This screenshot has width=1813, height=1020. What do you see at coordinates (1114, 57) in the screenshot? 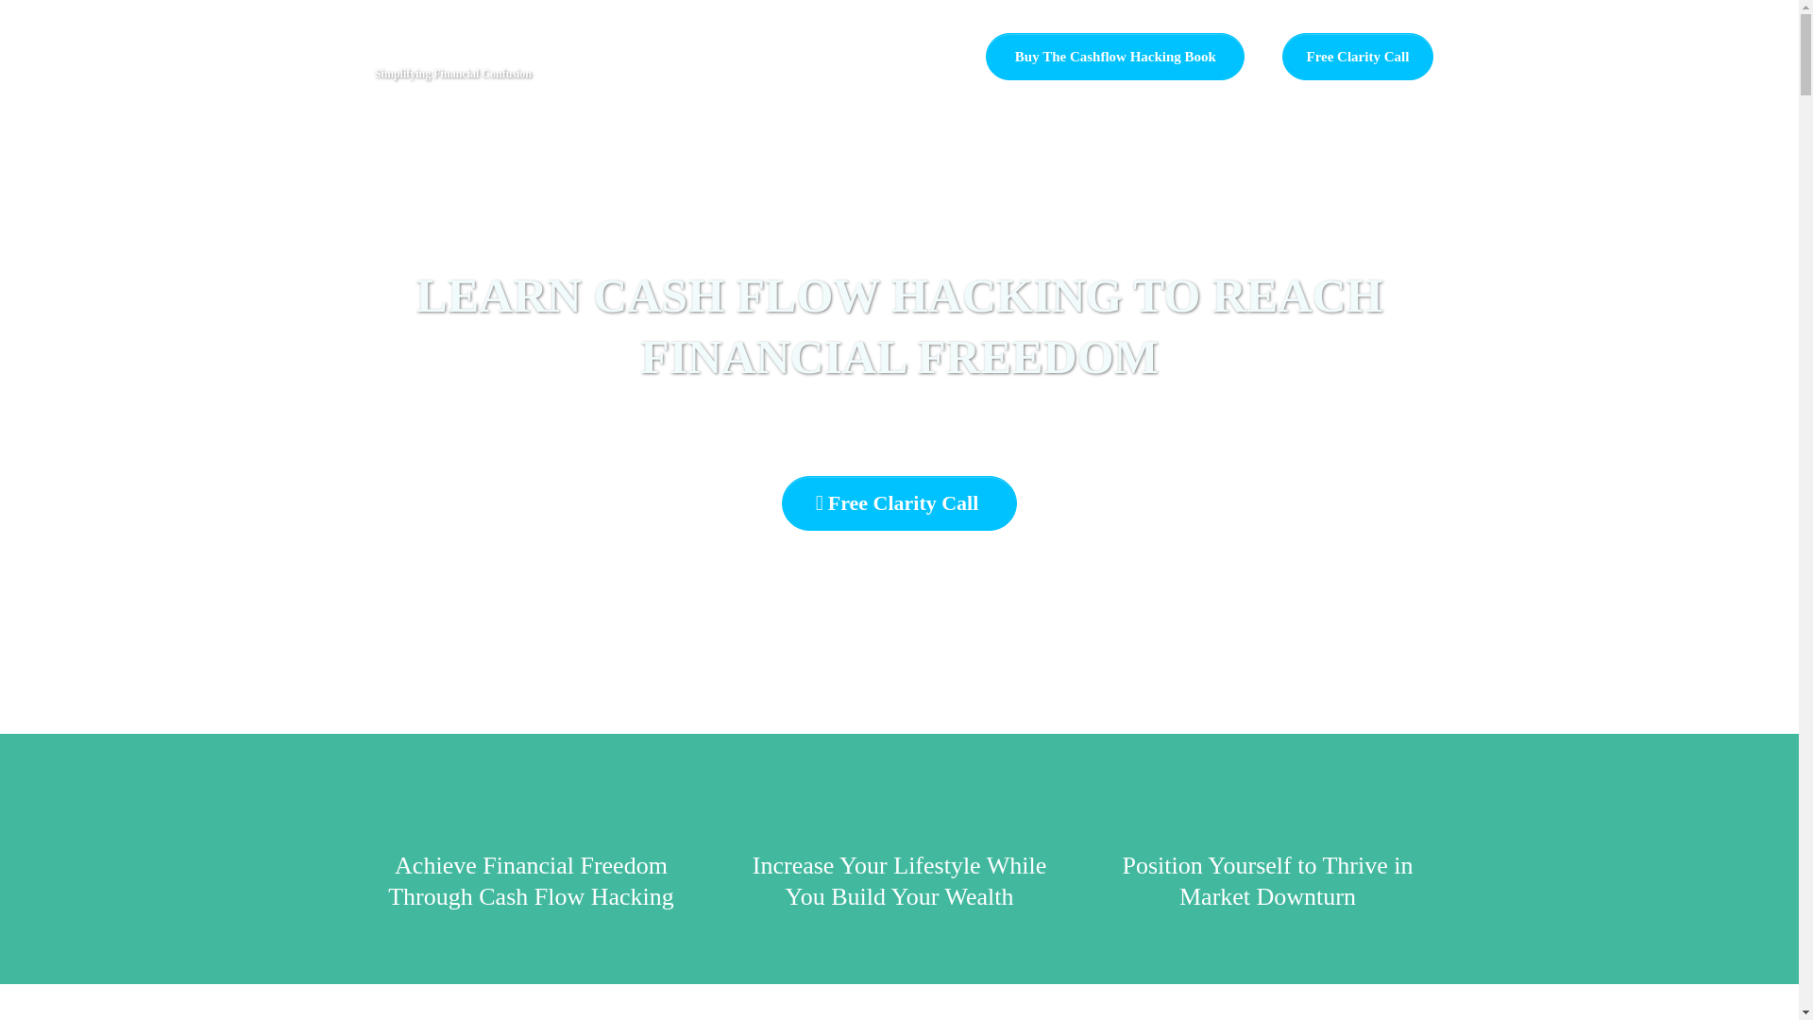
I see `Buy The Cashflow Hacking Book` at bounding box center [1114, 57].